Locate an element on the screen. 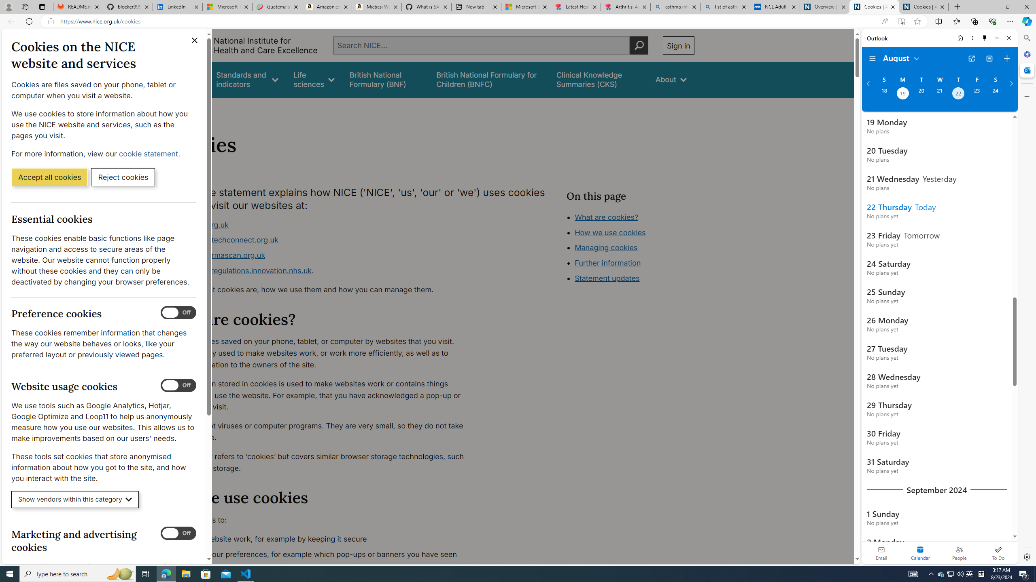 This screenshot has height=582, width=1036. Wednesday, August 21, 2024.  is located at coordinates (939, 94).